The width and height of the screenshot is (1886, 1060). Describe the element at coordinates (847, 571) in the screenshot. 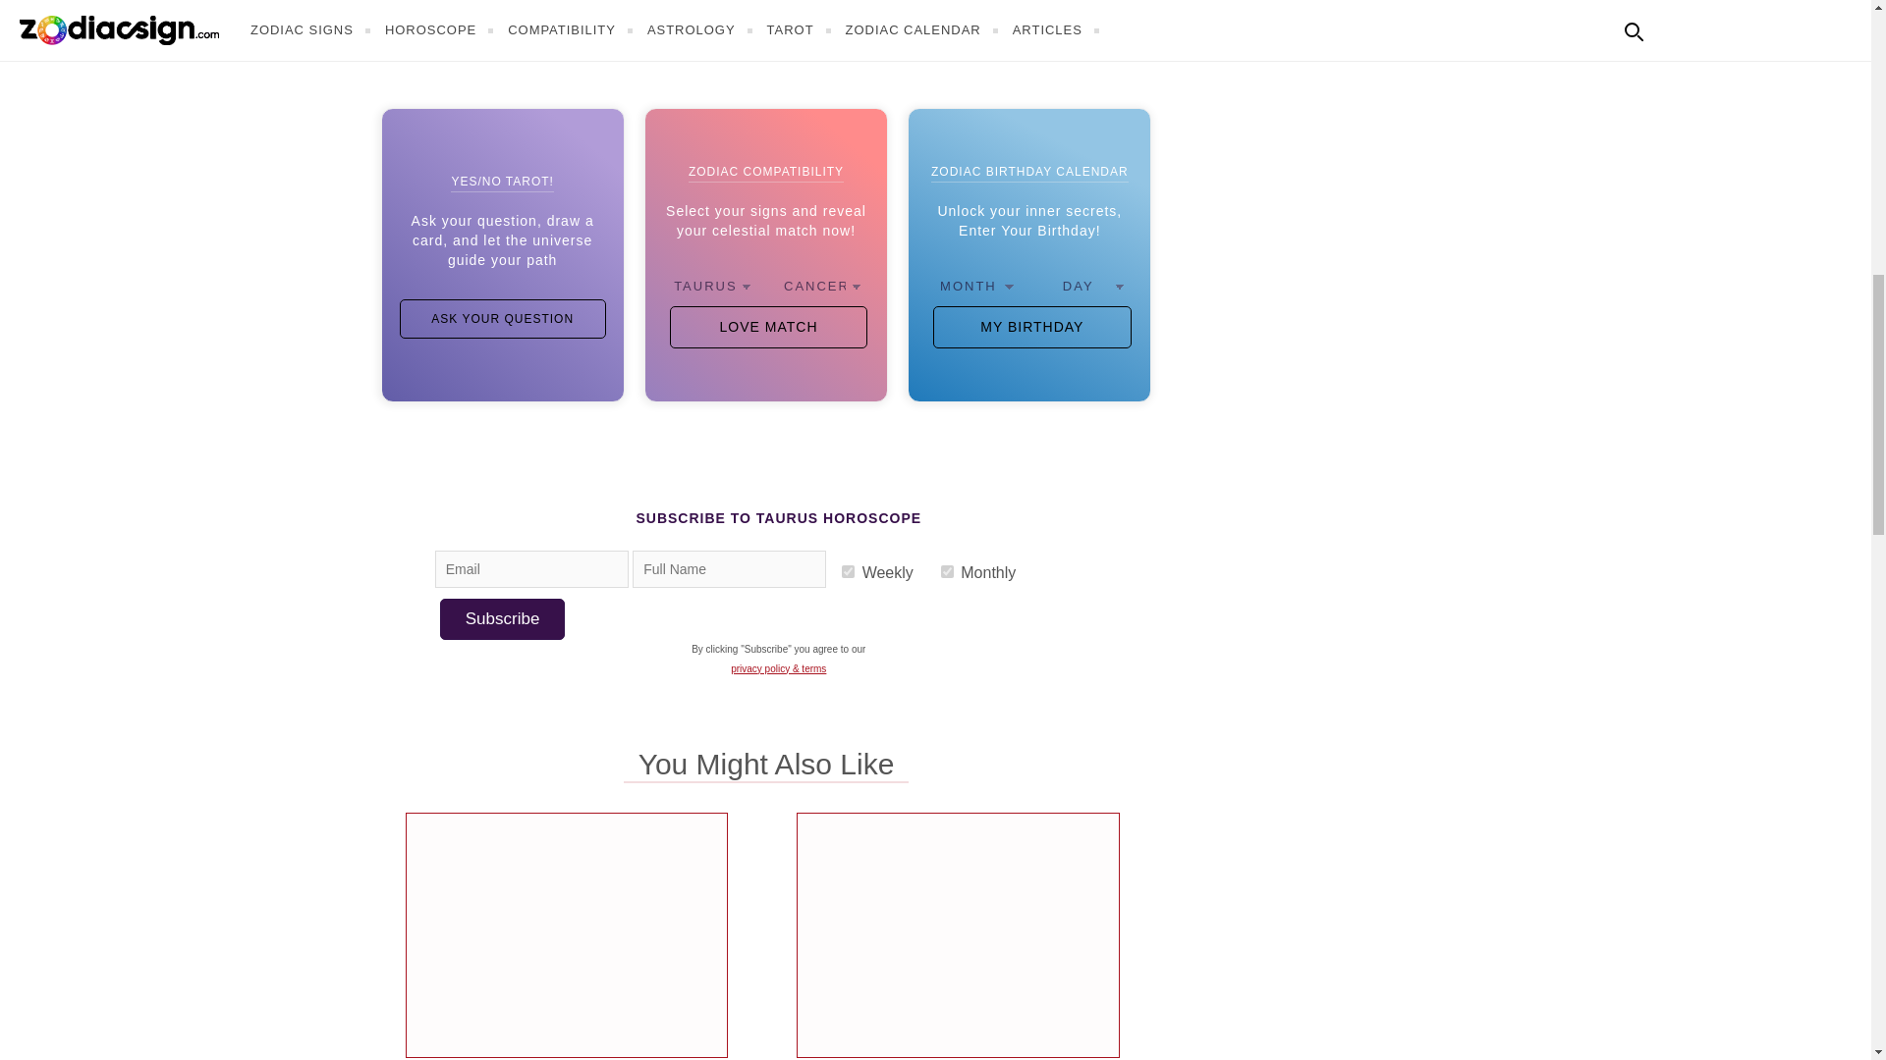

I see `weekly` at that location.